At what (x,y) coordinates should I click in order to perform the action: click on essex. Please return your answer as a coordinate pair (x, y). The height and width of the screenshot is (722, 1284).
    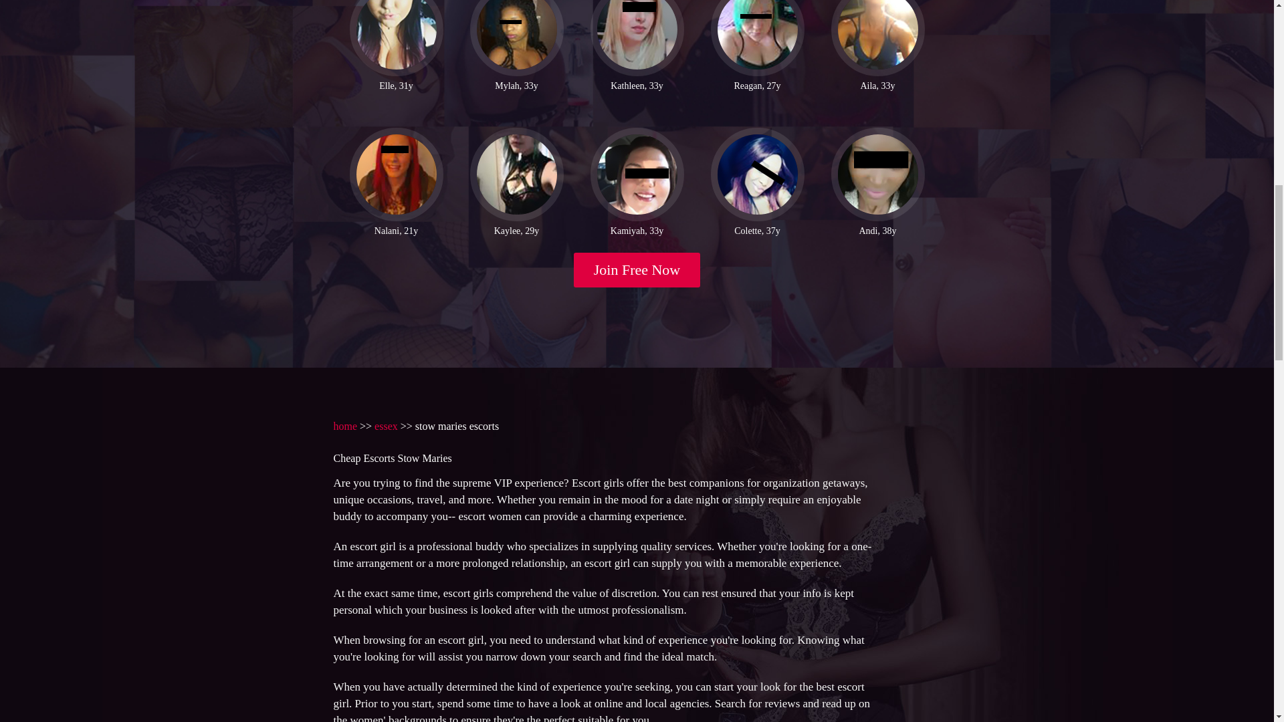
    Looking at the image, I should click on (387, 425).